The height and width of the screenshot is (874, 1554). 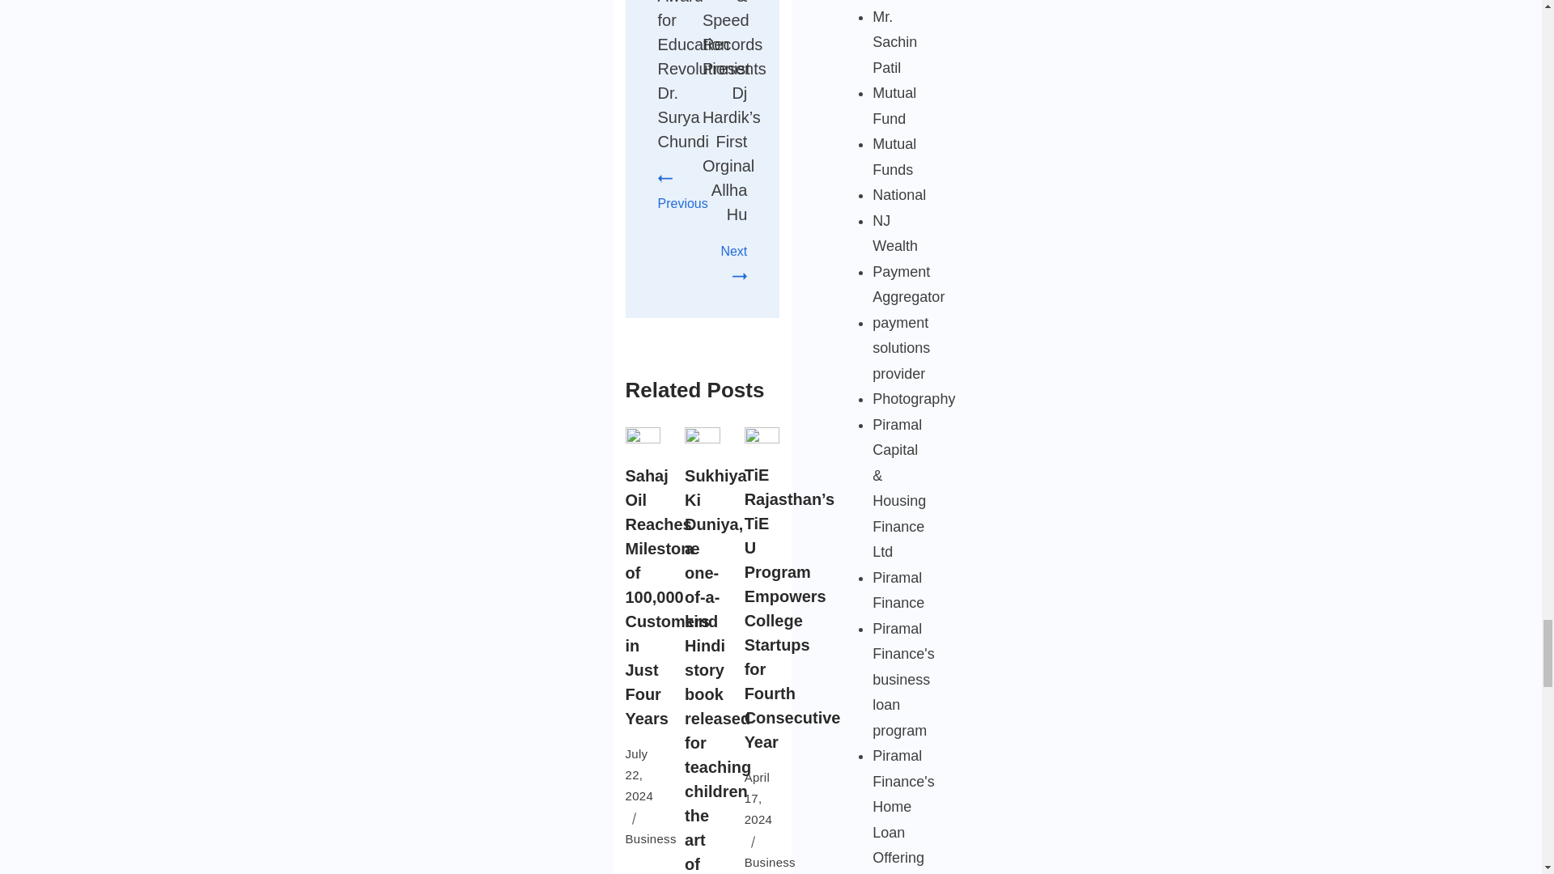 What do you see at coordinates (681, 191) in the screenshot?
I see `Previous` at bounding box center [681, 191].